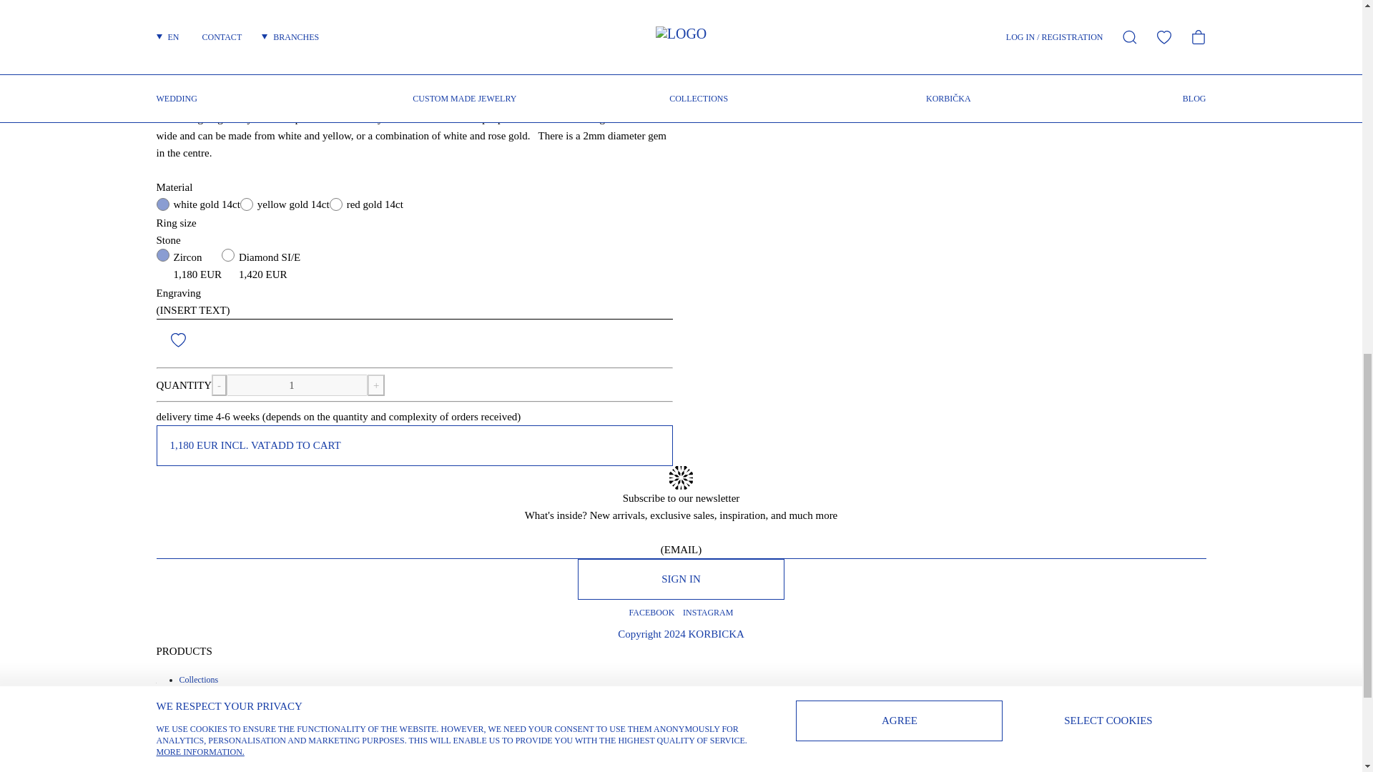  Describe the element at coordinates (162, 204) in the screenshot. I see `white gold 14ct` at that location.